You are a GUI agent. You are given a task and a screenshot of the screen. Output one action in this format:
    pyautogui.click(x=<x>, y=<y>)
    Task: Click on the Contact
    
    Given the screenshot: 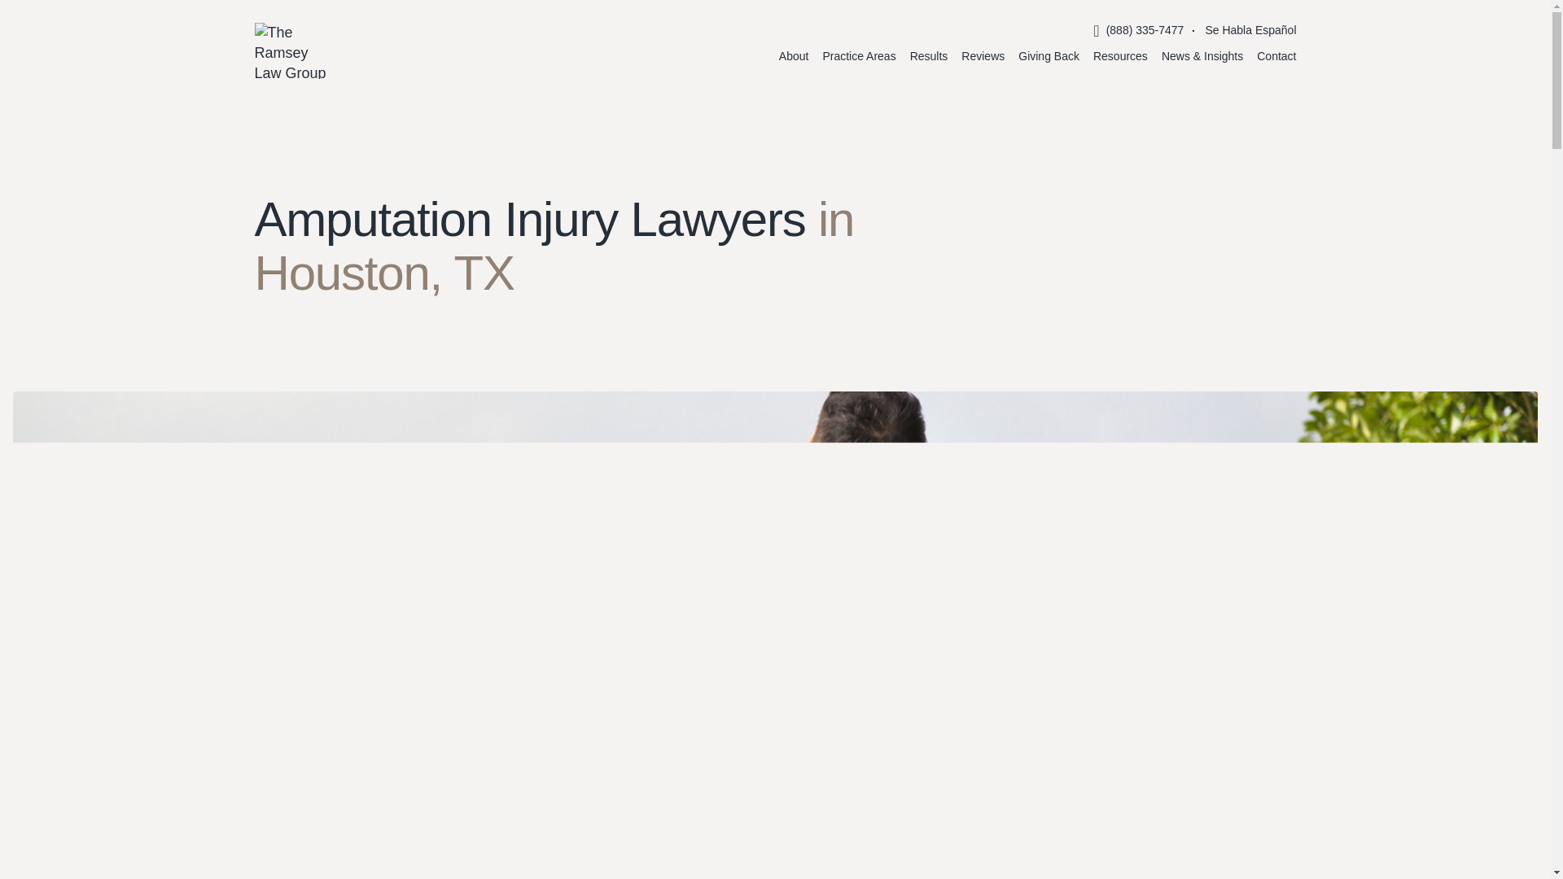 What is the action you would take?
    pyautogui.click(x=1276, y=55)
    